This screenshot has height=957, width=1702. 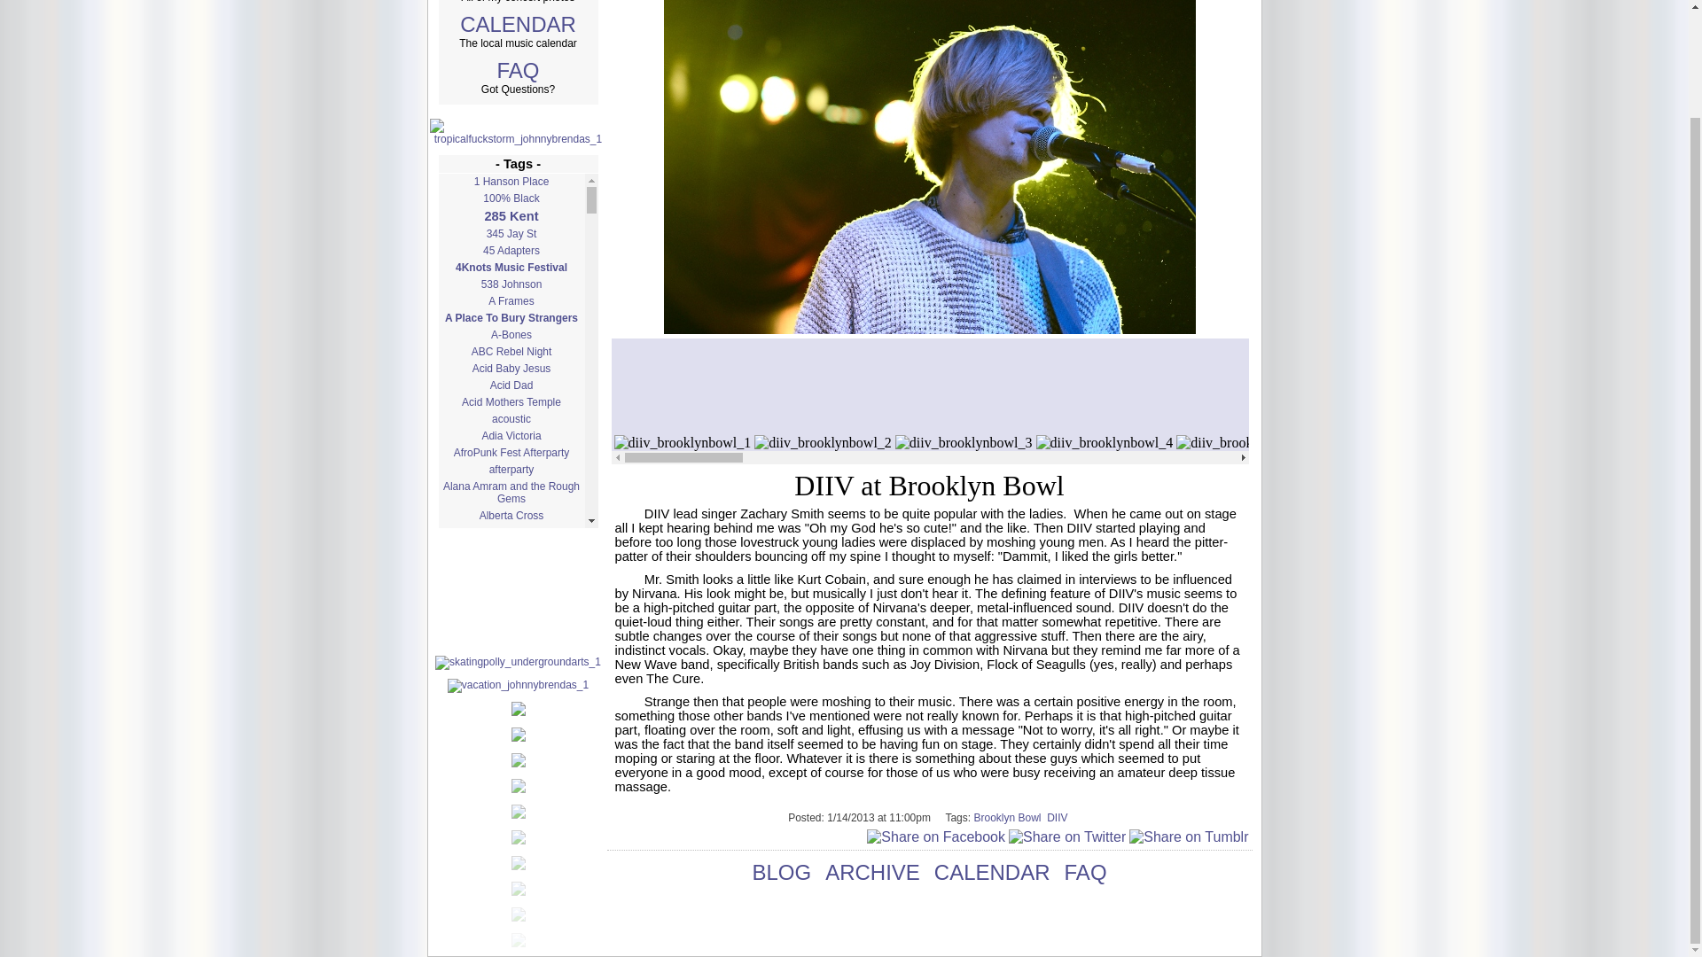 What do you see at coordinates (511, 402) in the screenshot?
I see `Acid Mothers Temple` at bounding box center [511, 402].